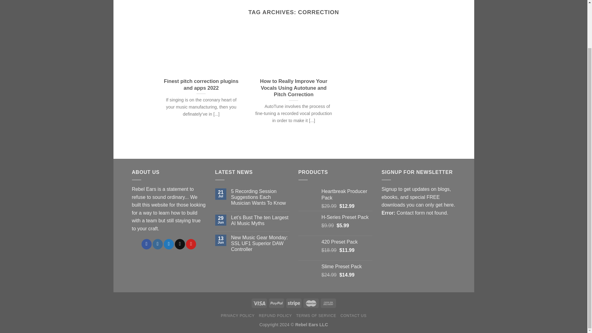  What do you see at coordinates (146, 244) in the screenshot?
I see `Follow on Facebook` at bounding box center [146, 244].